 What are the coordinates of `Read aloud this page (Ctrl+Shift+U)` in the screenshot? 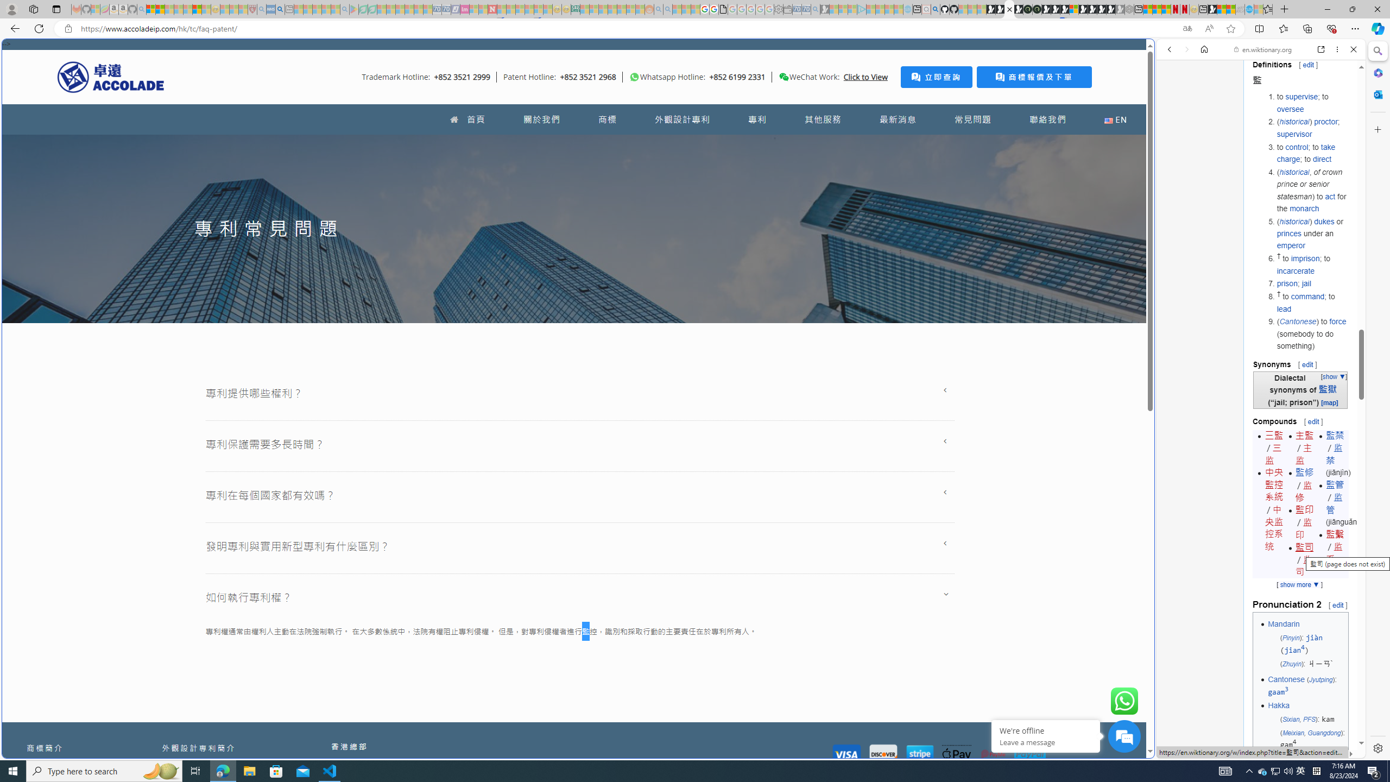 It's located at (1209, 29).